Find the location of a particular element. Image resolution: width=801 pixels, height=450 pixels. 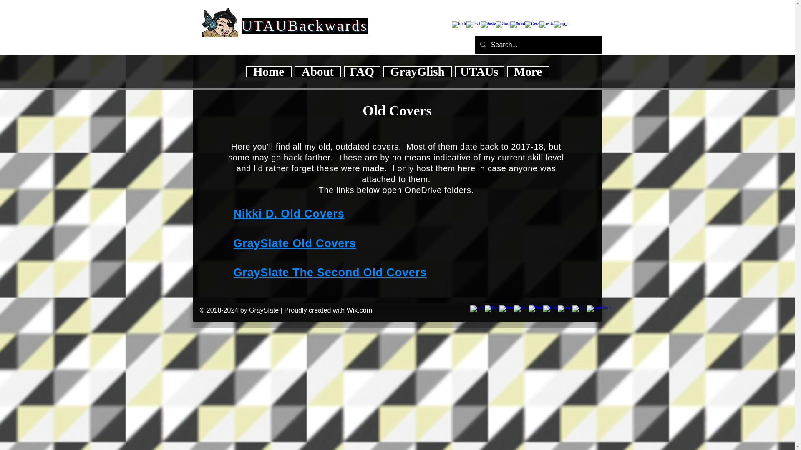

GraySlate The Second Old Covers is located at coordinates (330, 272).